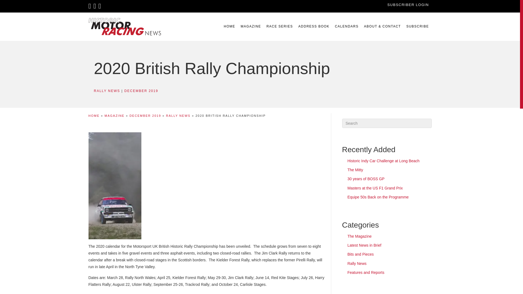 This screenshot has height=294, width=523. What do you see at coordinates (357, 264) in the screenshot?
I see `Rally News` at bounding box center [357, 264].